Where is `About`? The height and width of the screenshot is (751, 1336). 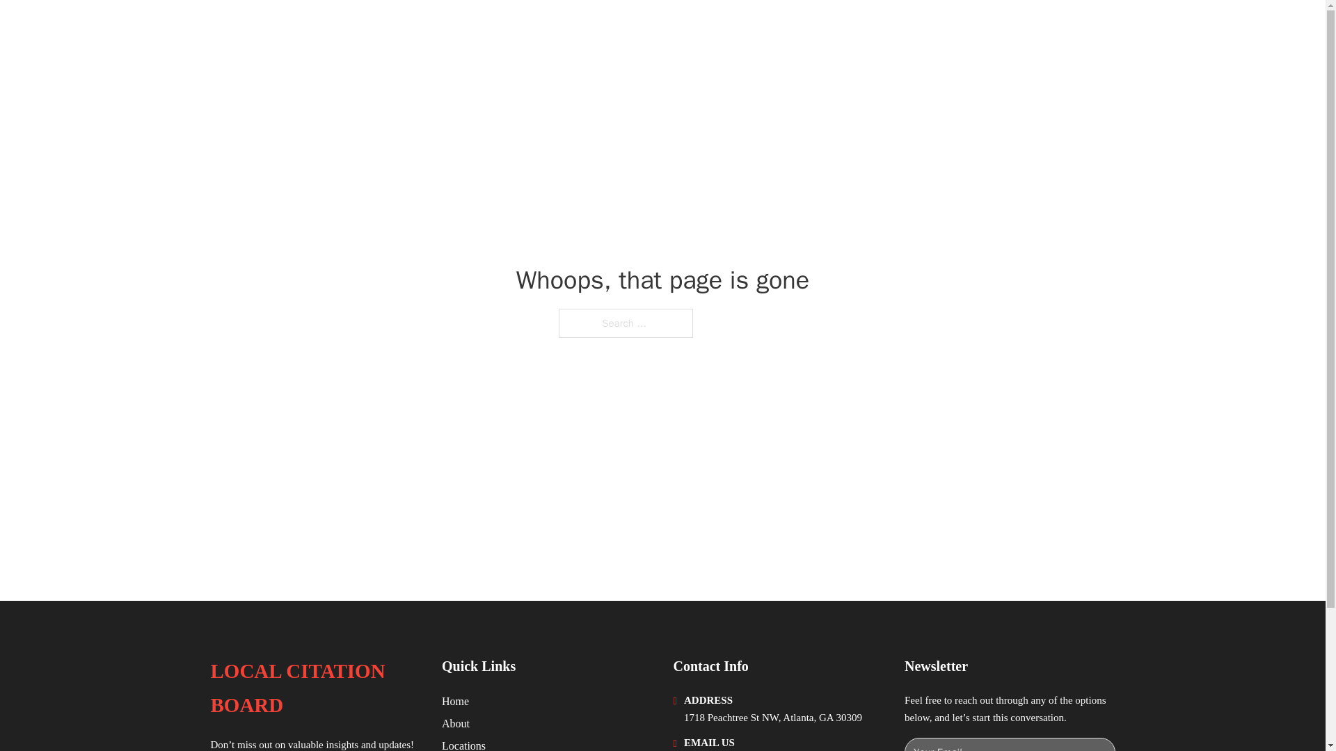
About is located at coordinates (456, 723).